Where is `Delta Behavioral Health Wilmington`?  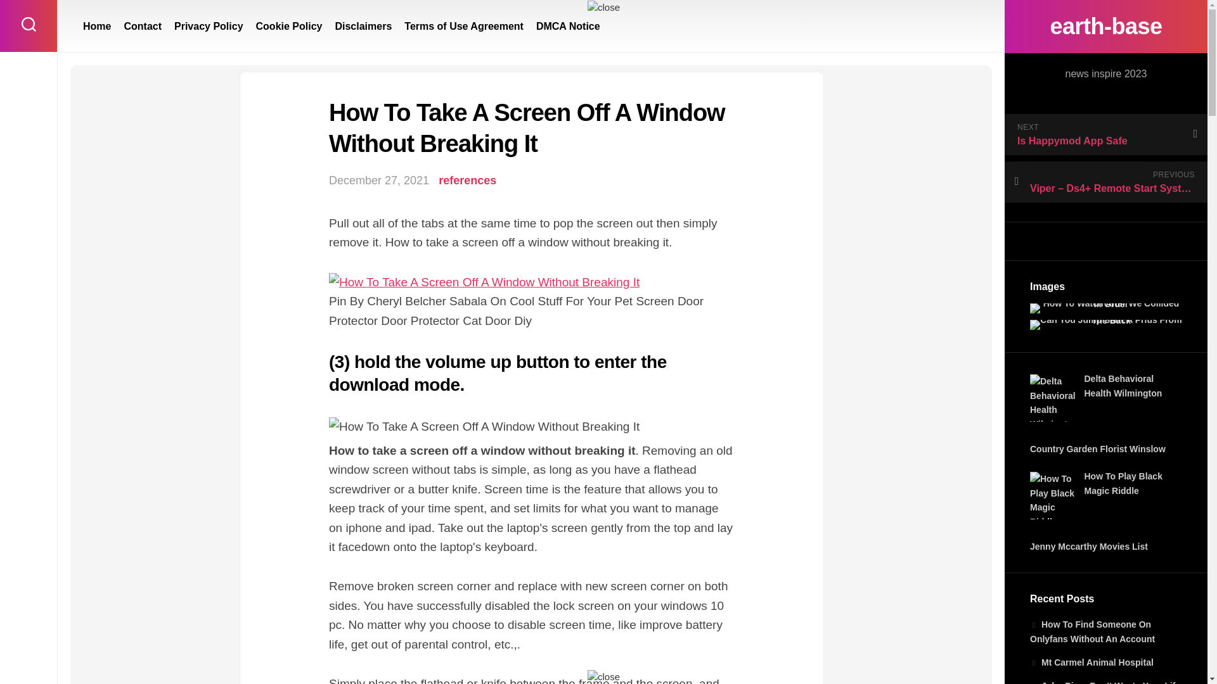 Delta Behavioral Health Wilmington is located at coordinates (1123, 385).